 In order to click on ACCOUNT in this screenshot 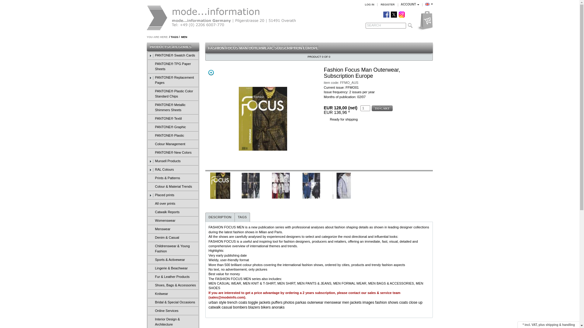, I will do `click(410, 4)`.